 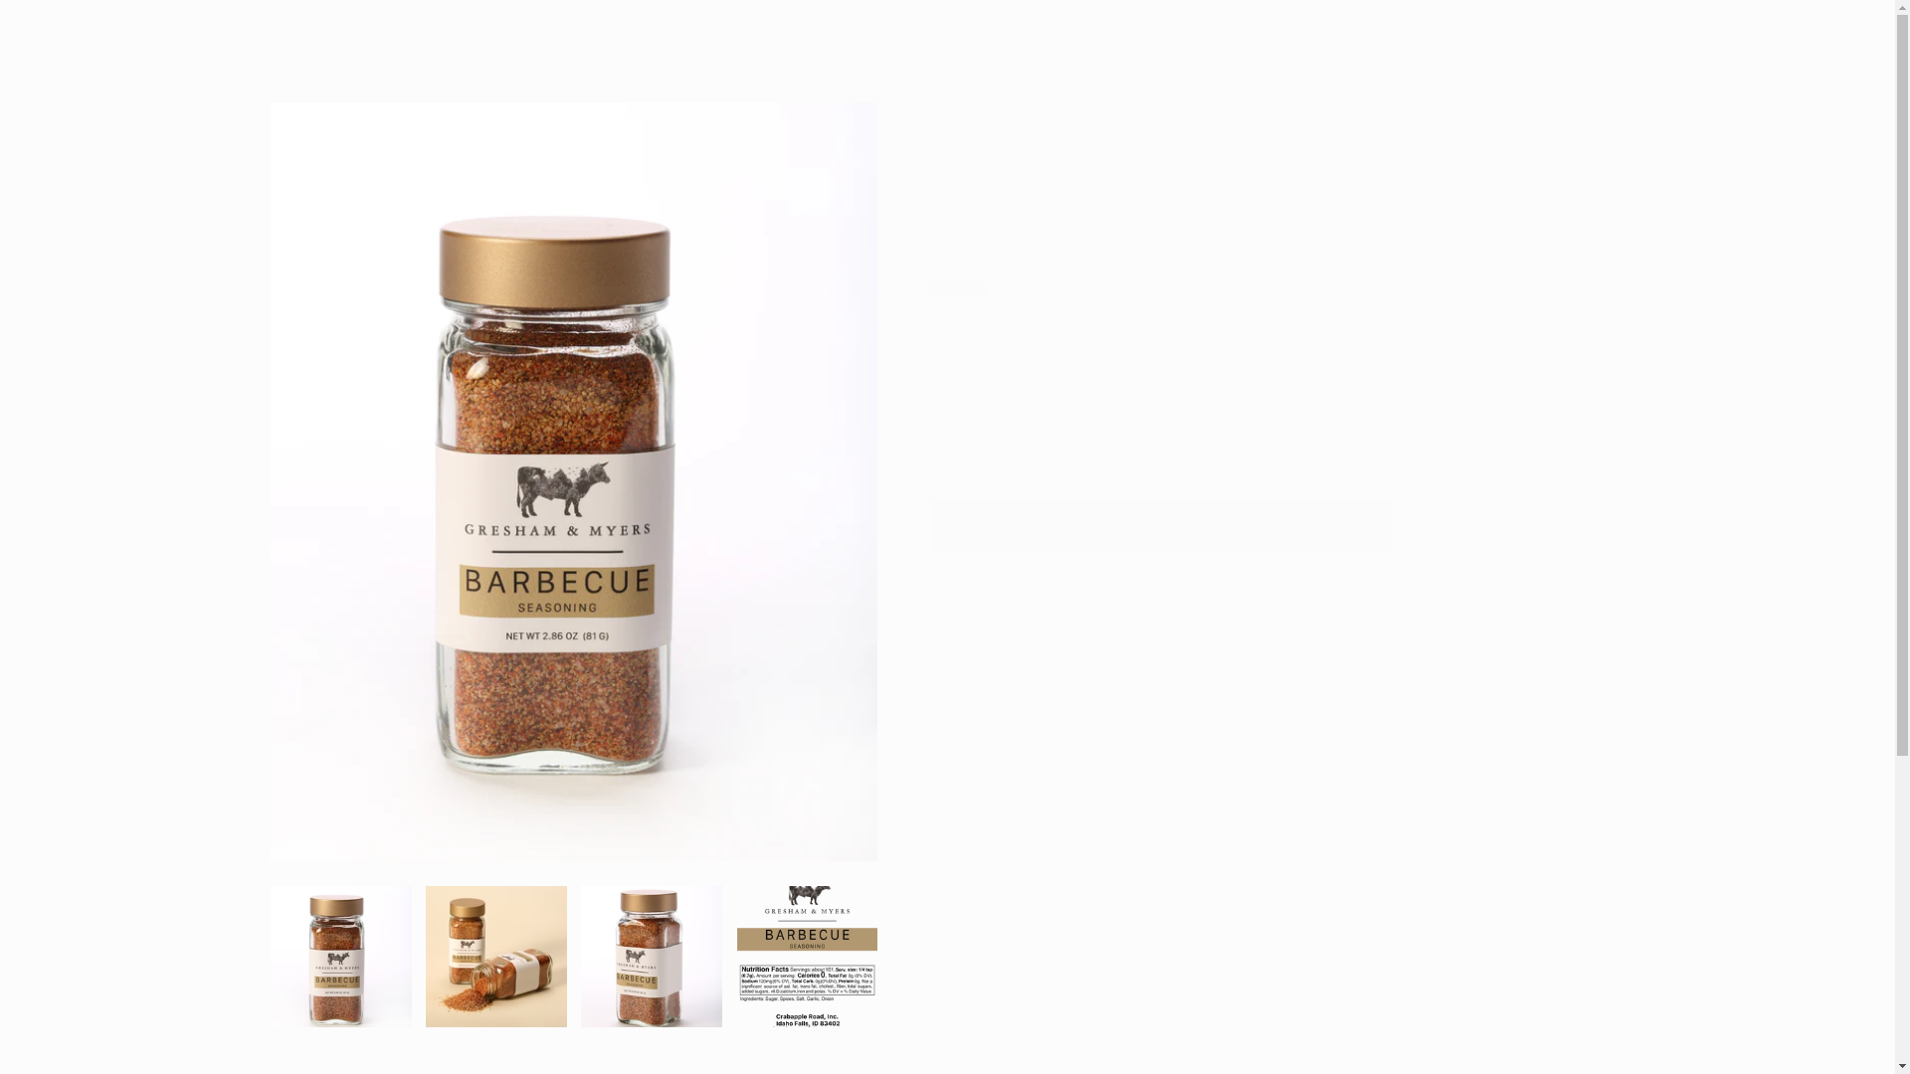 What do you see at coordinates (1003, 450) in the screenshot?
I see `1` at bounding box center [1003, 450].